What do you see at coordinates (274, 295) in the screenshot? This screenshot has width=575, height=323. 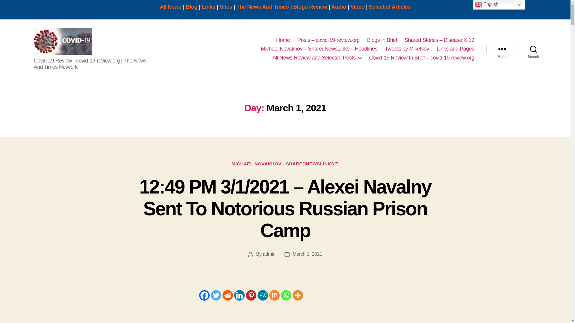 I see `Mix` at bounding box center [274, 295].